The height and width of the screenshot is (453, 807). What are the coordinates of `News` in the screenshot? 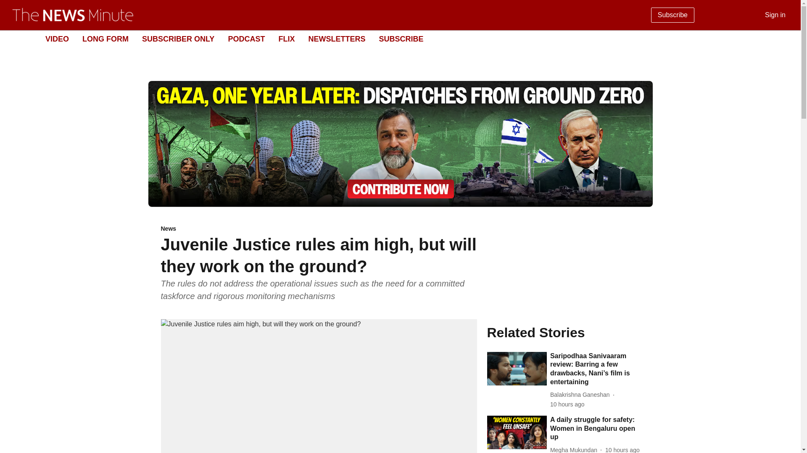 It's located at (319, 229).